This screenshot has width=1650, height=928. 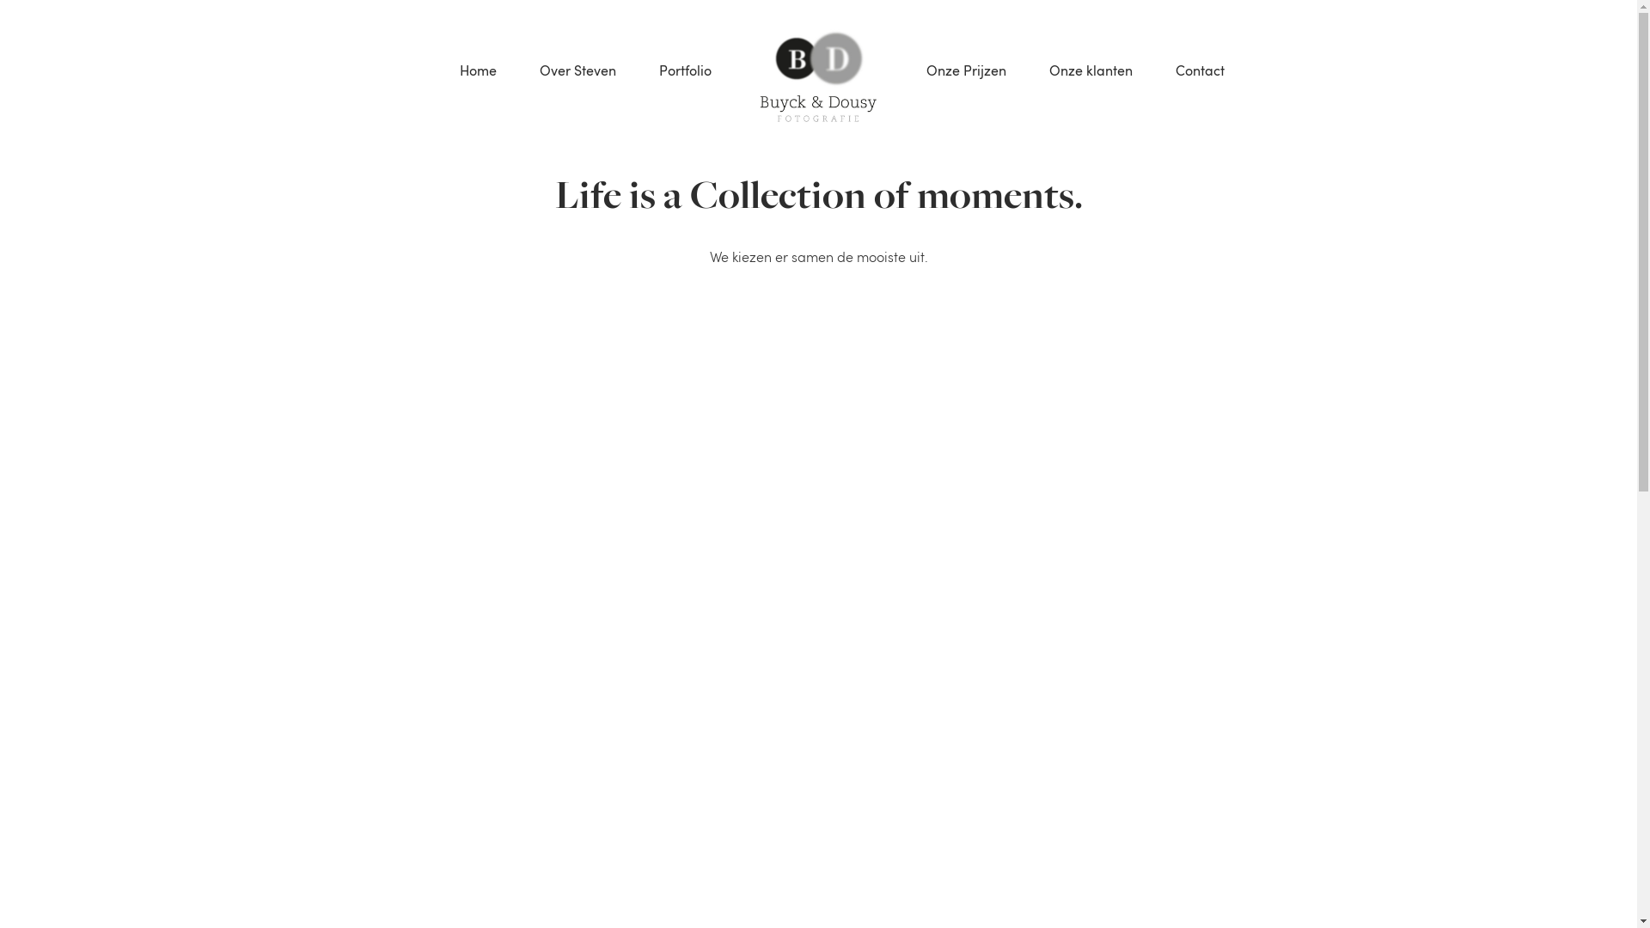 What do you see at coordinates (966, 70) in the screenshot?
I see `Onze Prijzen` at bounding box center [966, 70].